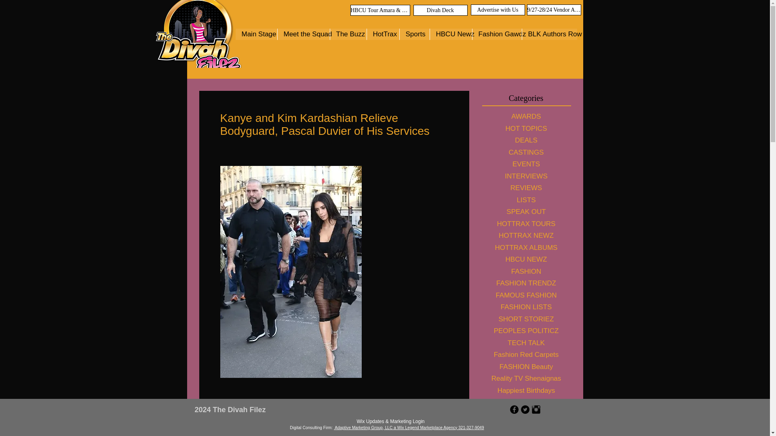 The height and width of the screenshot is (436, 776). Describe the element at coordinates (382, 34) in the screenshot. I see `HotTrax` at that location.